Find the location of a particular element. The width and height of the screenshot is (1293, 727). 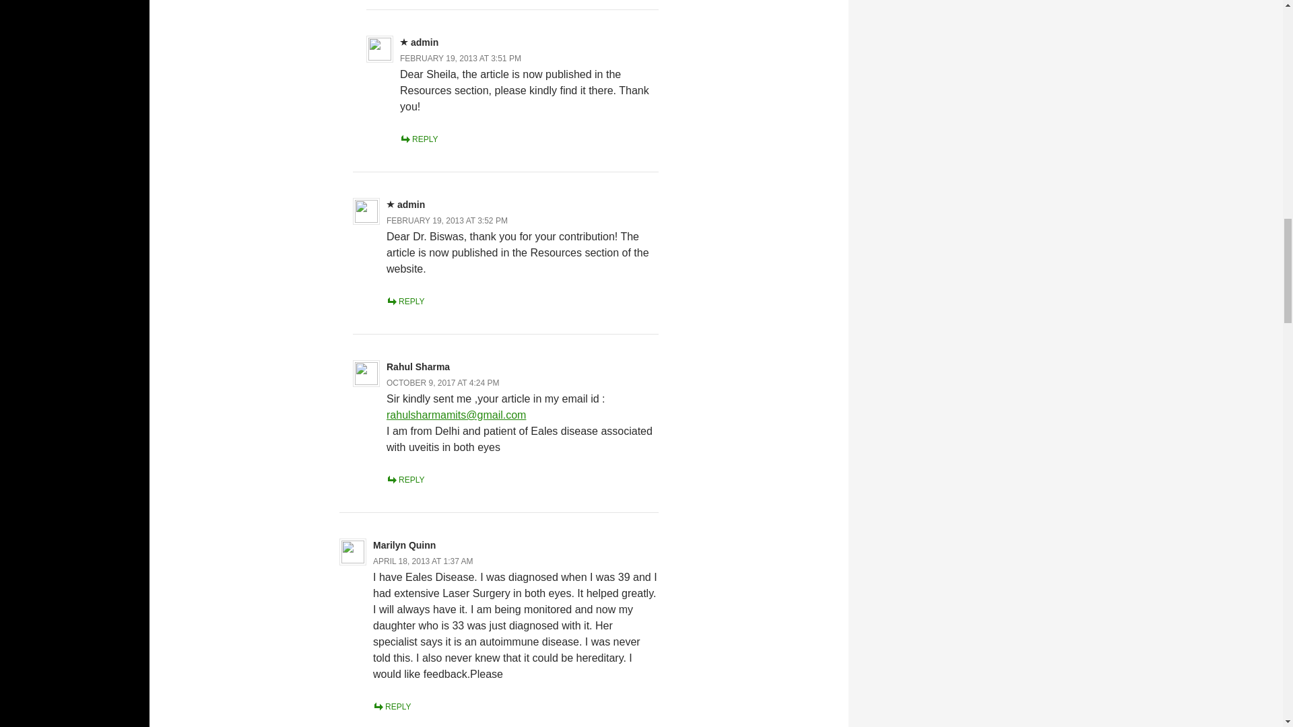

REPLY is located at coordinates (419, 139).